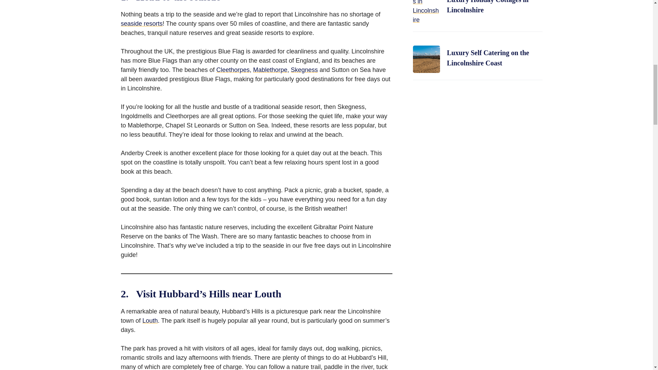 The width and height of the screenshot is (658, 370). What do you see at coordinates (141, 23) in the screenshot?
I see `seaside resorts` at bounding box center [141, 23].